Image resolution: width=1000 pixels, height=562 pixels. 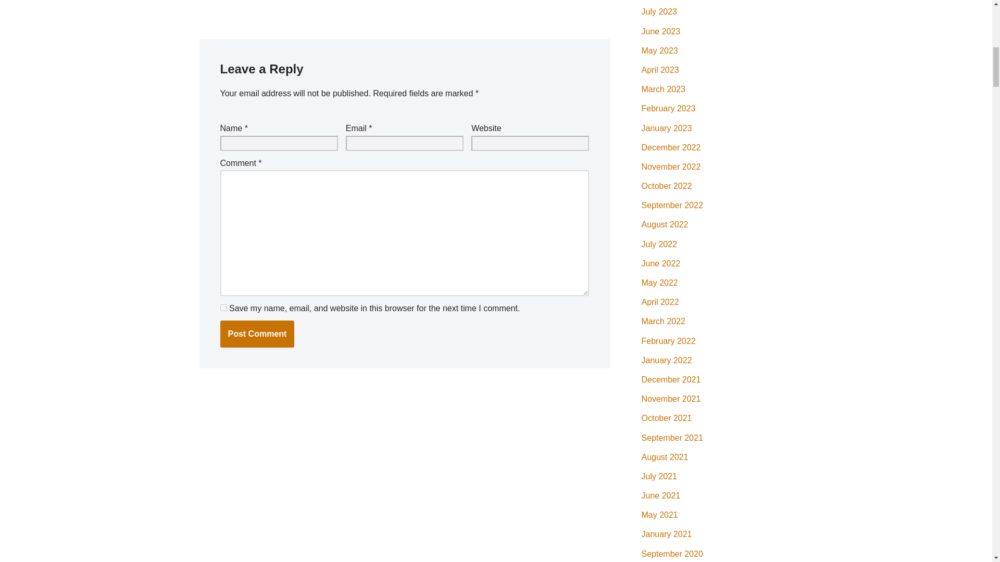 What do you see at coordinates (659, 11) in the screenshot?
I see `July 2023` at bounding box center [659, 11].